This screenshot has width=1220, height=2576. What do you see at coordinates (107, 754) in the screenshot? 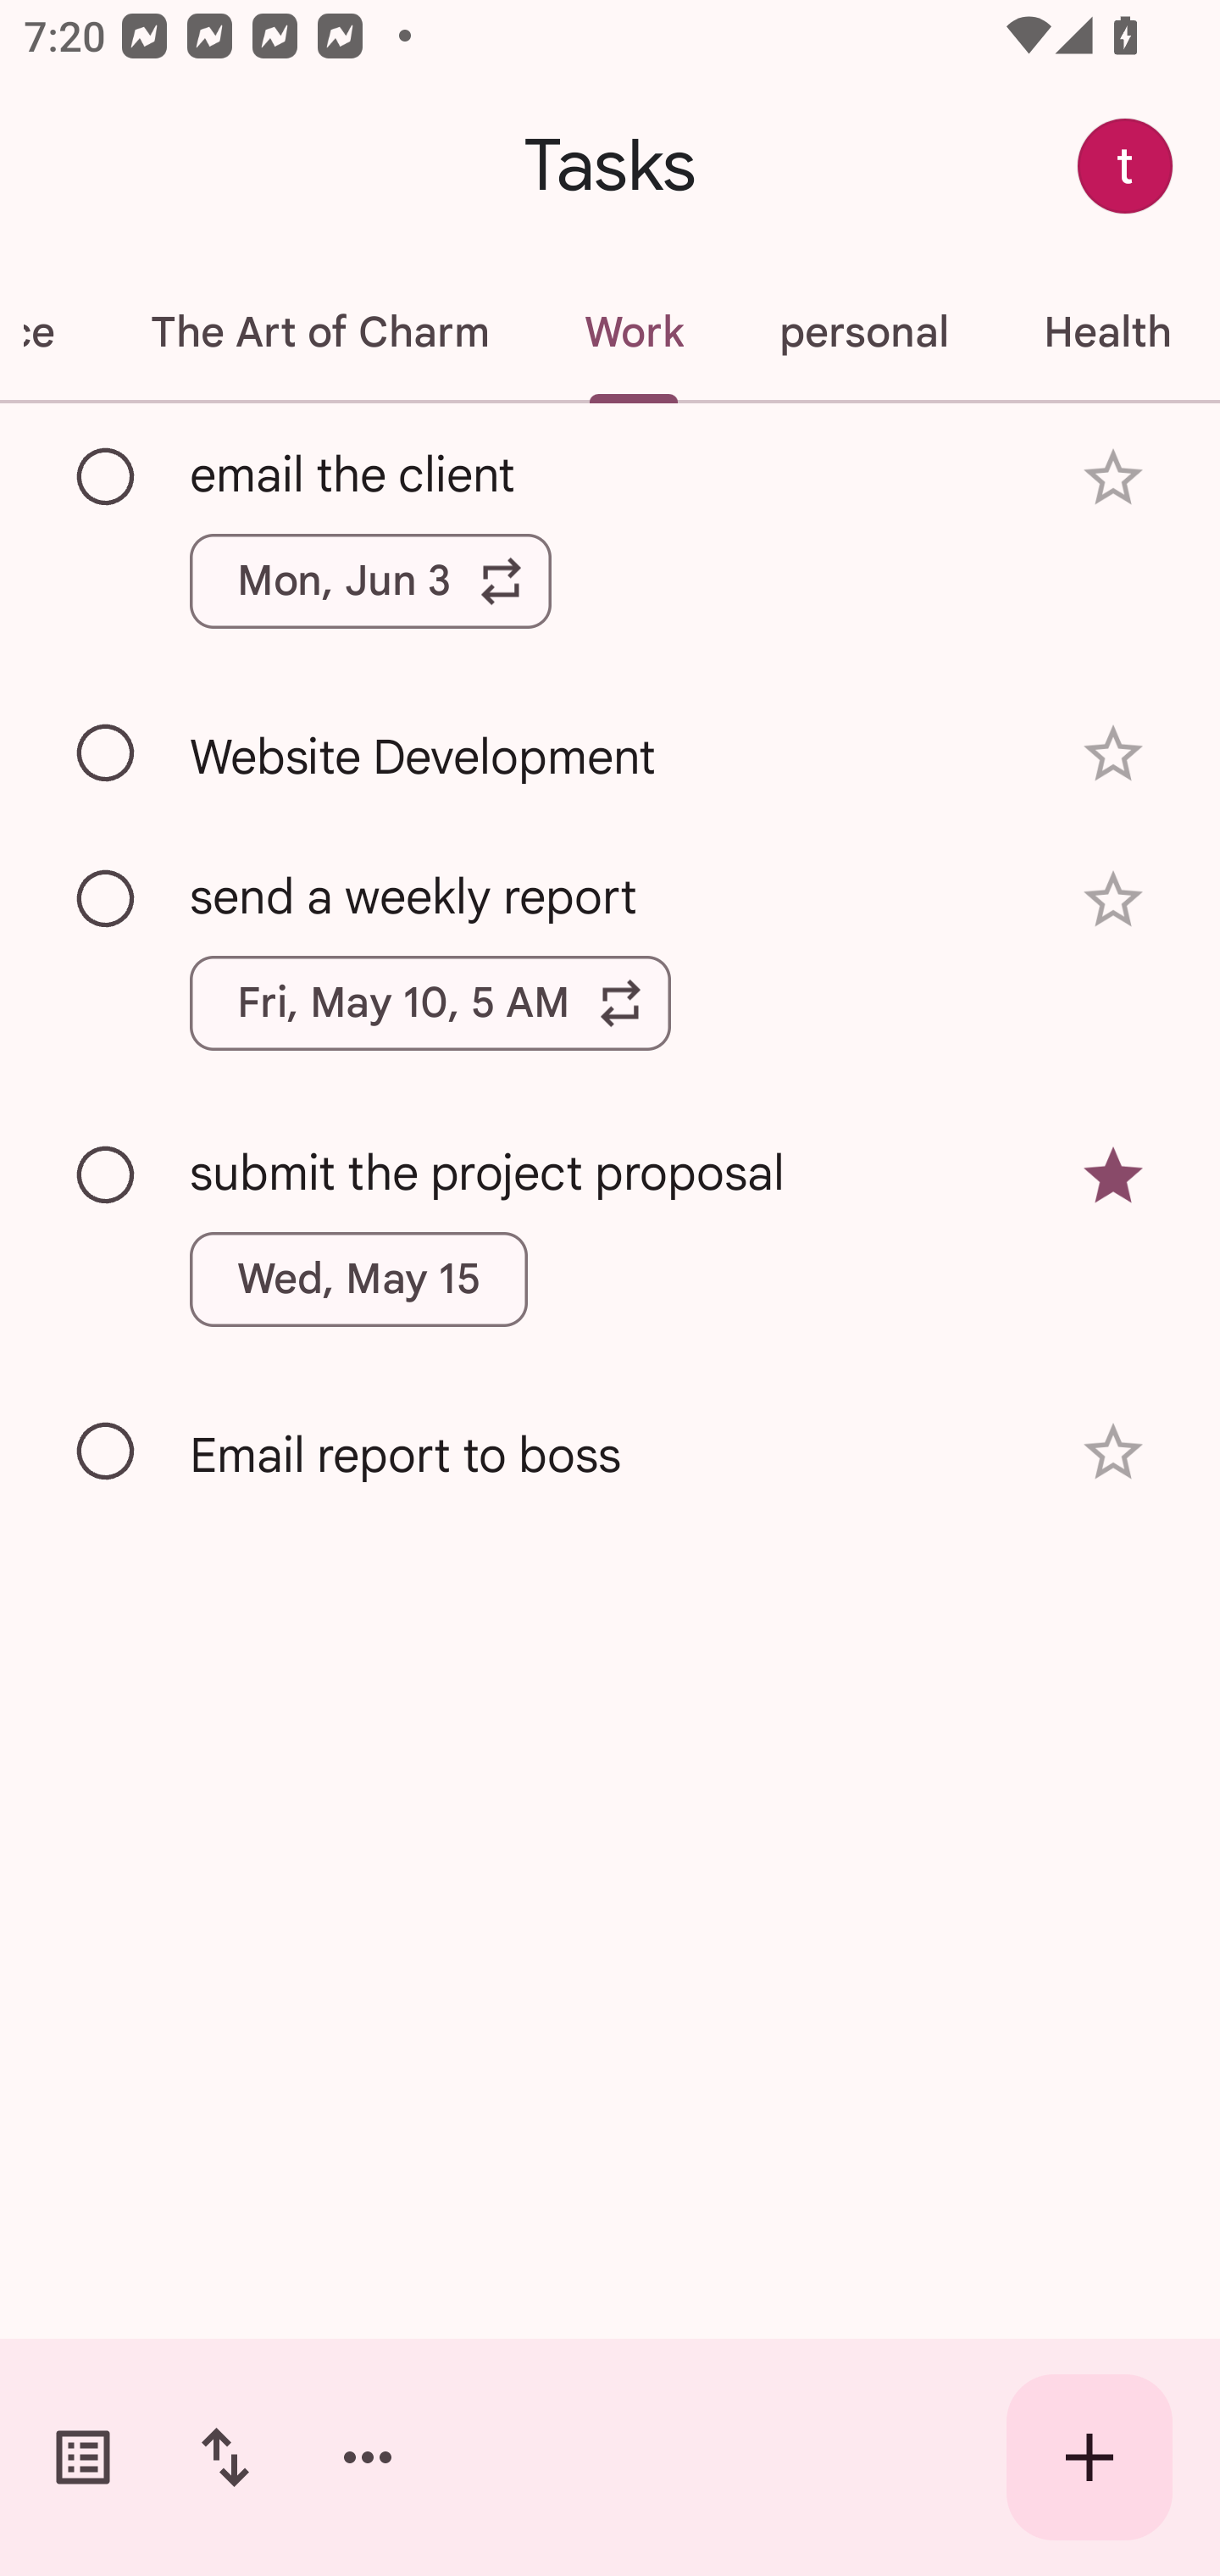
I see `Mark as complete` at bounding box center [107, 754].